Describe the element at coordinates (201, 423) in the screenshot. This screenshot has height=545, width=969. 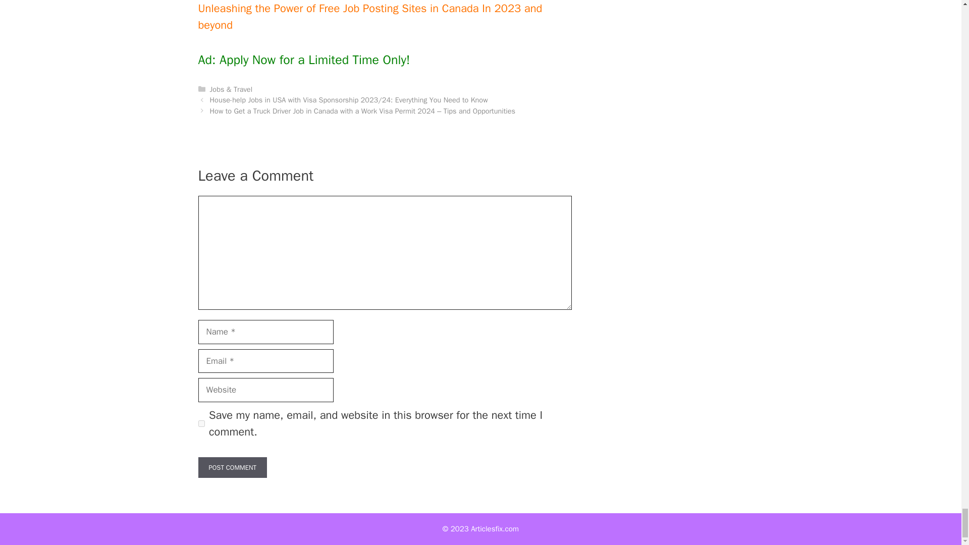
I see `yes` at that location.